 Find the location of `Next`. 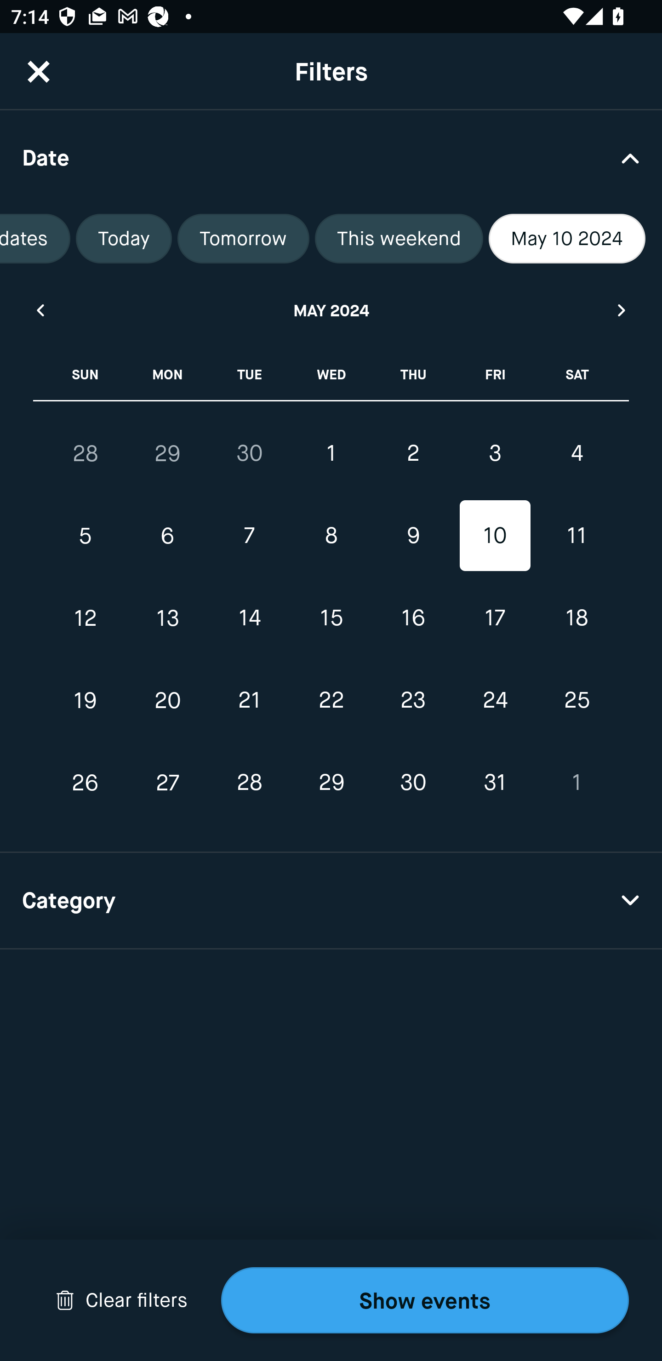

Next is located at coordinates (622, 310).